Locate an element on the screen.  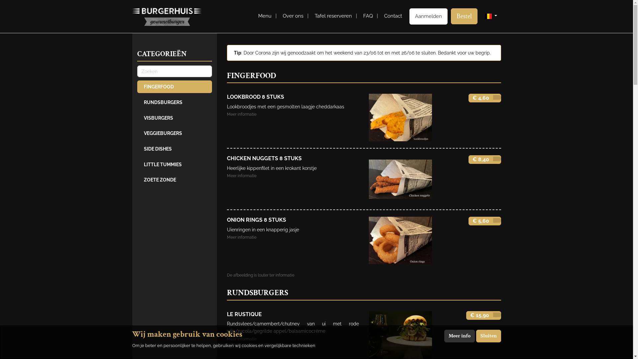
LITTLE TUMMIES is located at coordinates (174, 165).